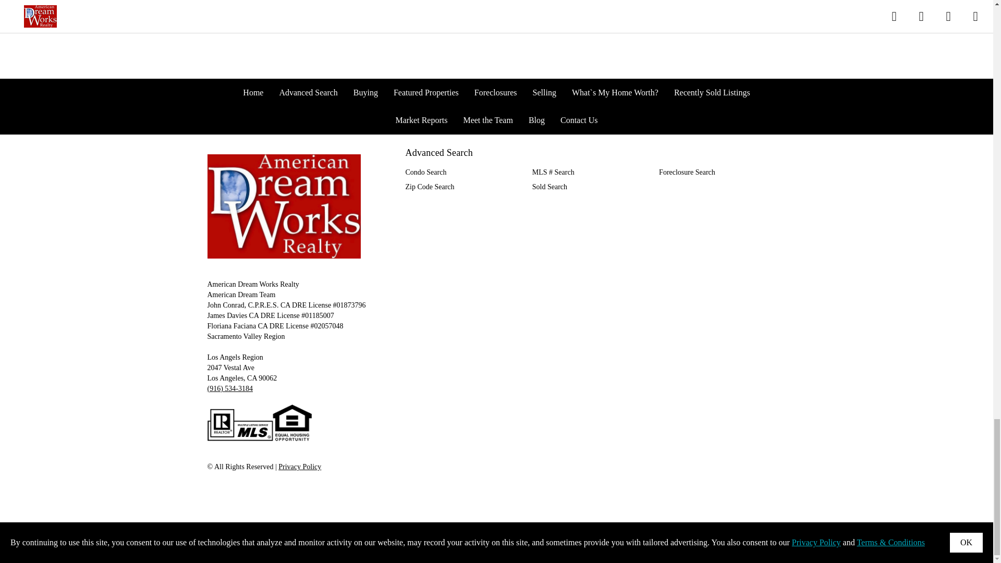 The width and height of the screenshot is (1001, 563). Describe the element at coordinates (230, 388) in the screenshot. I see `Phone Number` at that location.